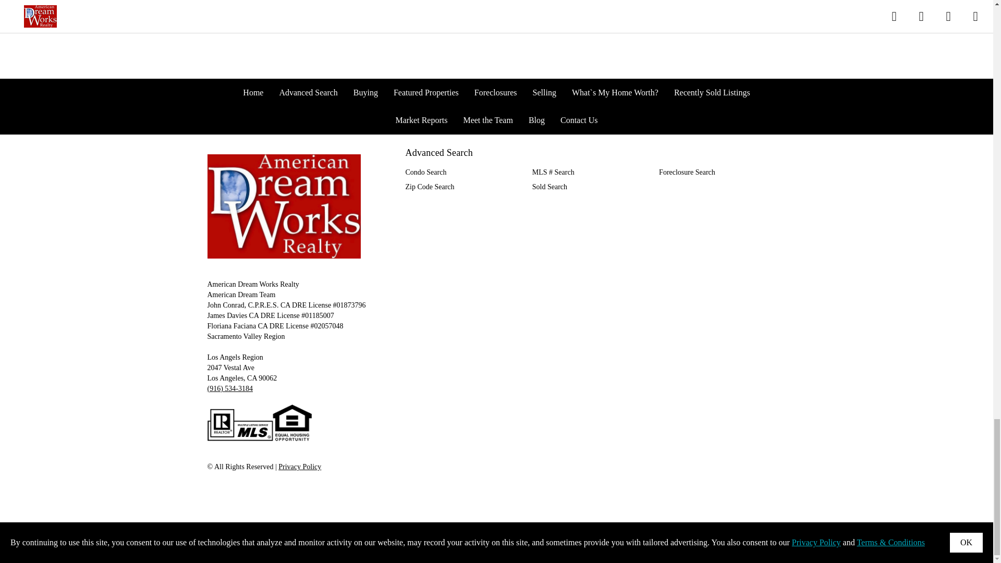 The width and height of the screenshot is (1001, 563). Describe the element at coordinates (230, 388) in the screenshot. I see `Phone Number` at that location.